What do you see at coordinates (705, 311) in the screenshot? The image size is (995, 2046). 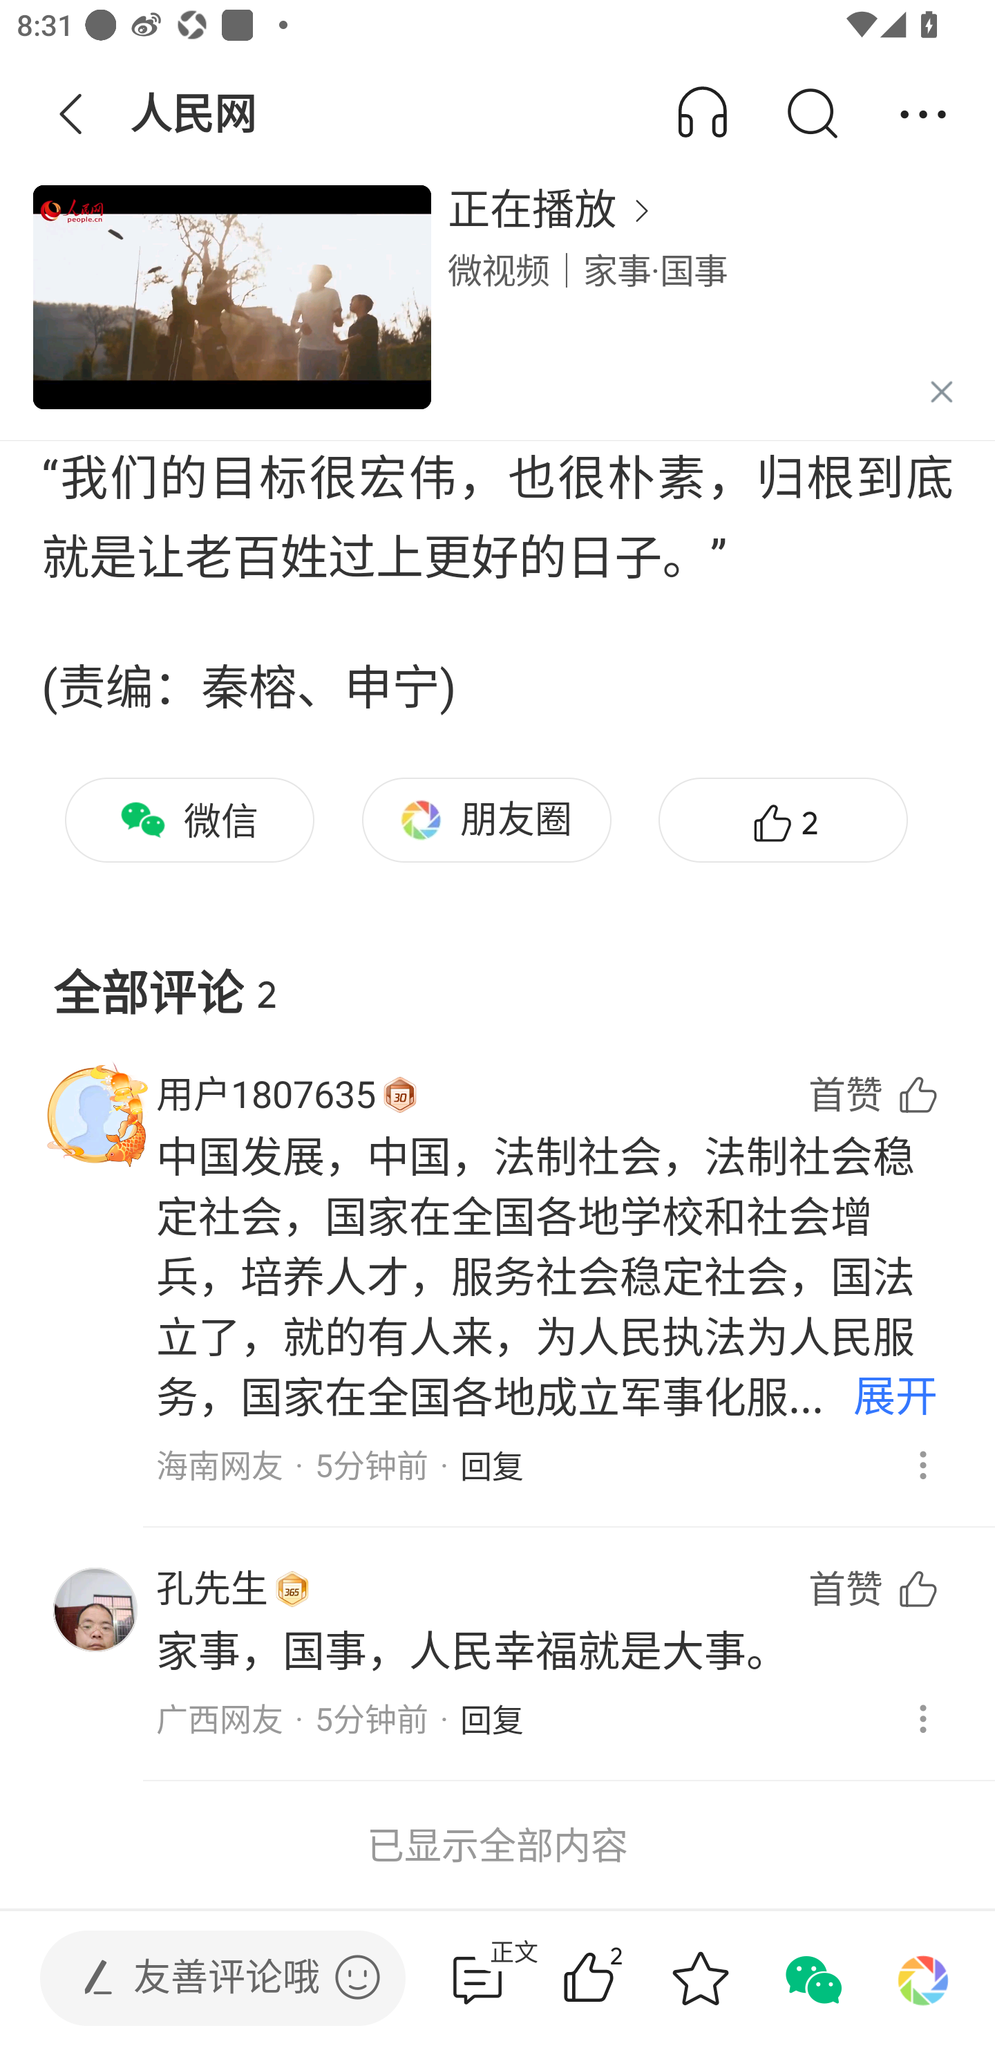 I see `正在播放  微视频｜家事·国事` at bounding box center [705, 311].